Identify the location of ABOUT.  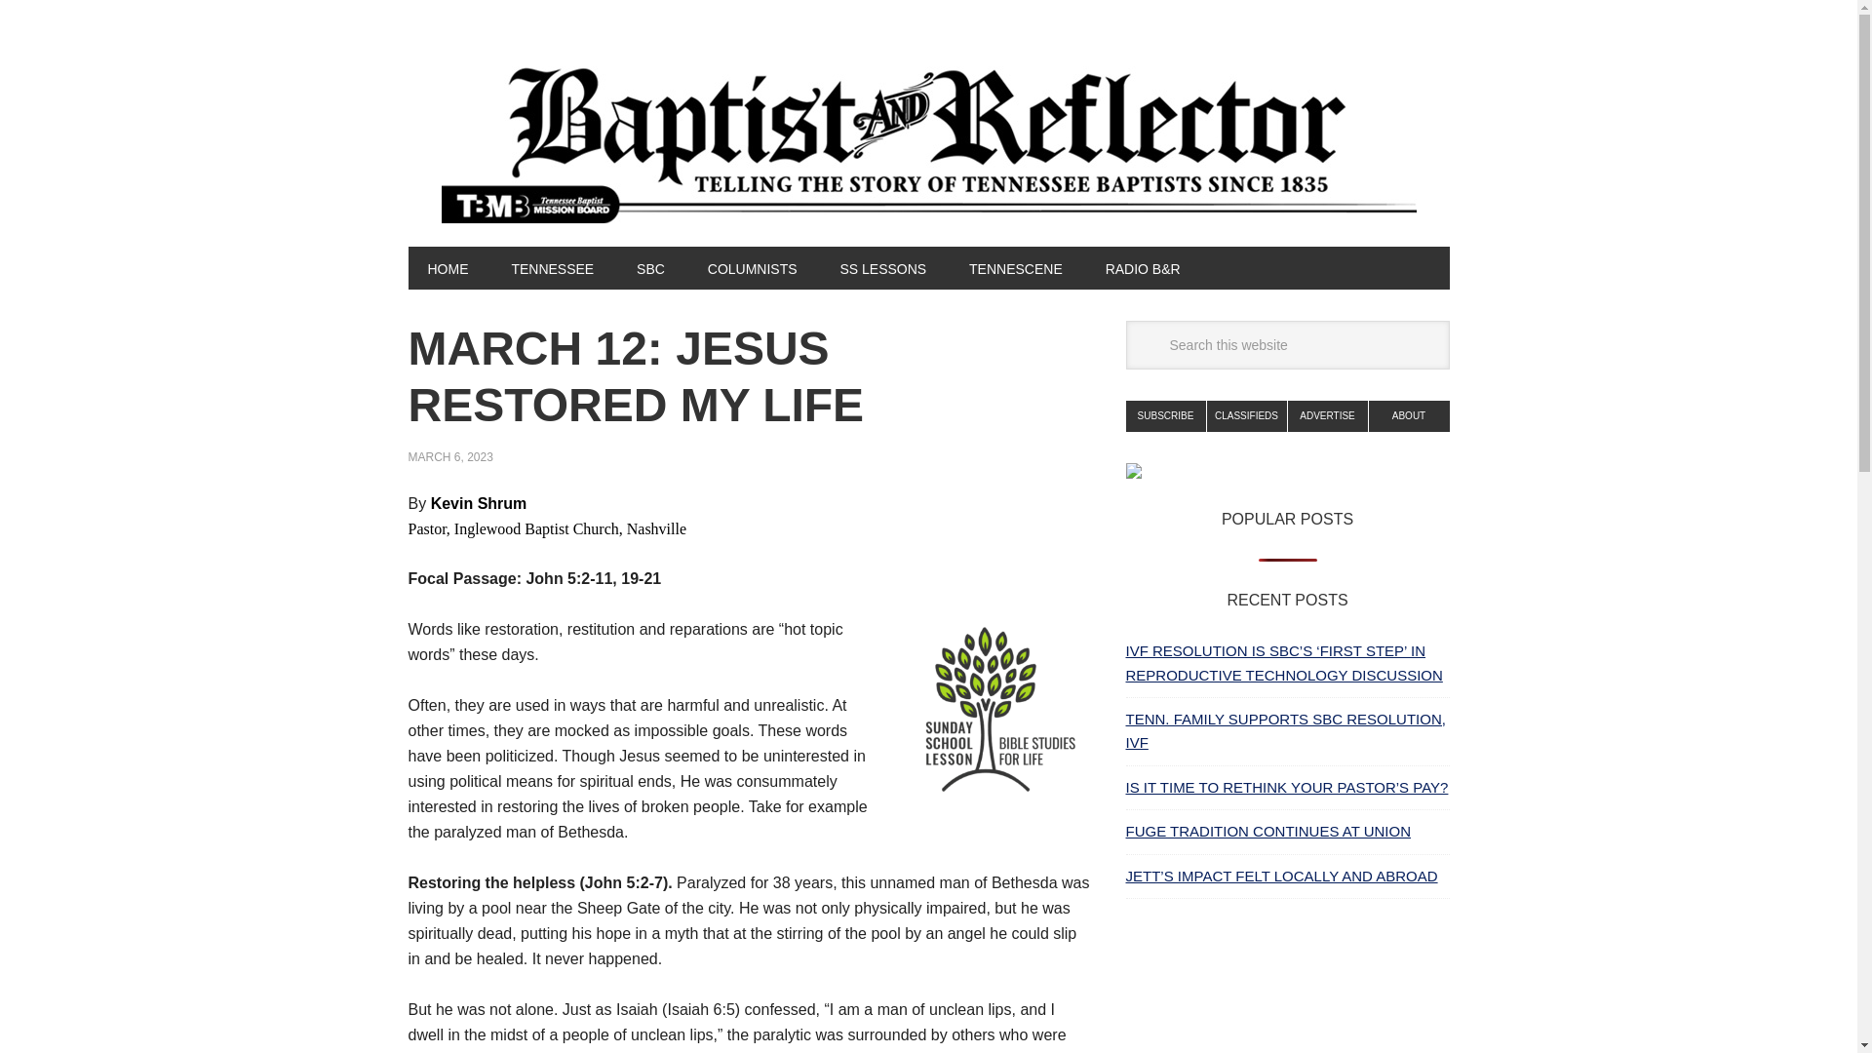
(1408, 415).